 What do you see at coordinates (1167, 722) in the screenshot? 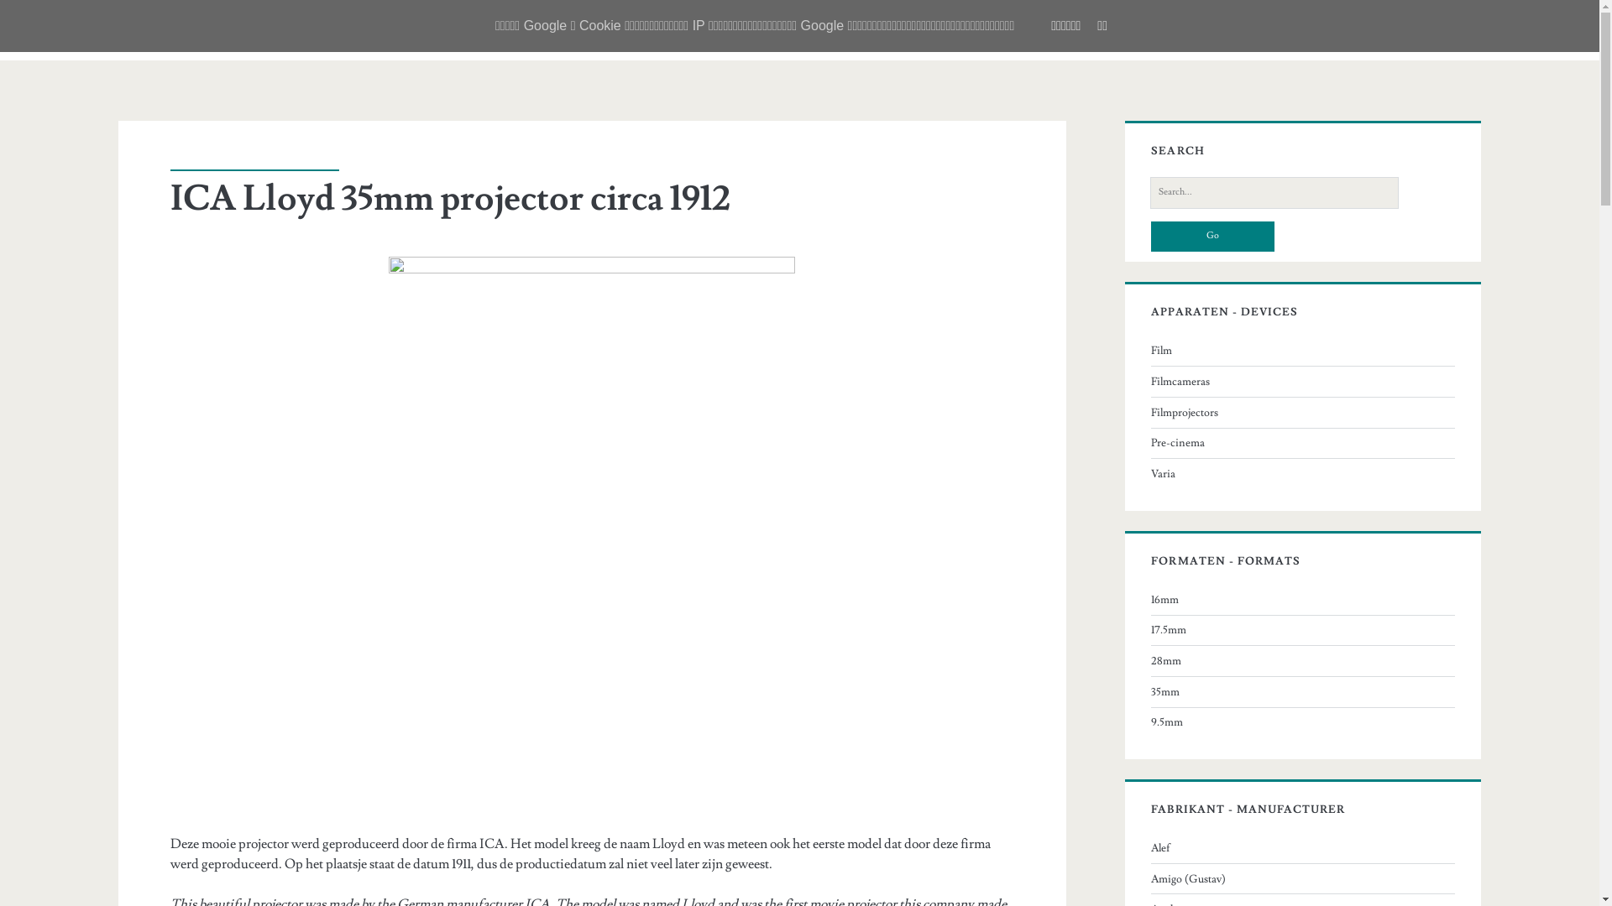
I see `9.5mm` at bounding box center [1167, 722].